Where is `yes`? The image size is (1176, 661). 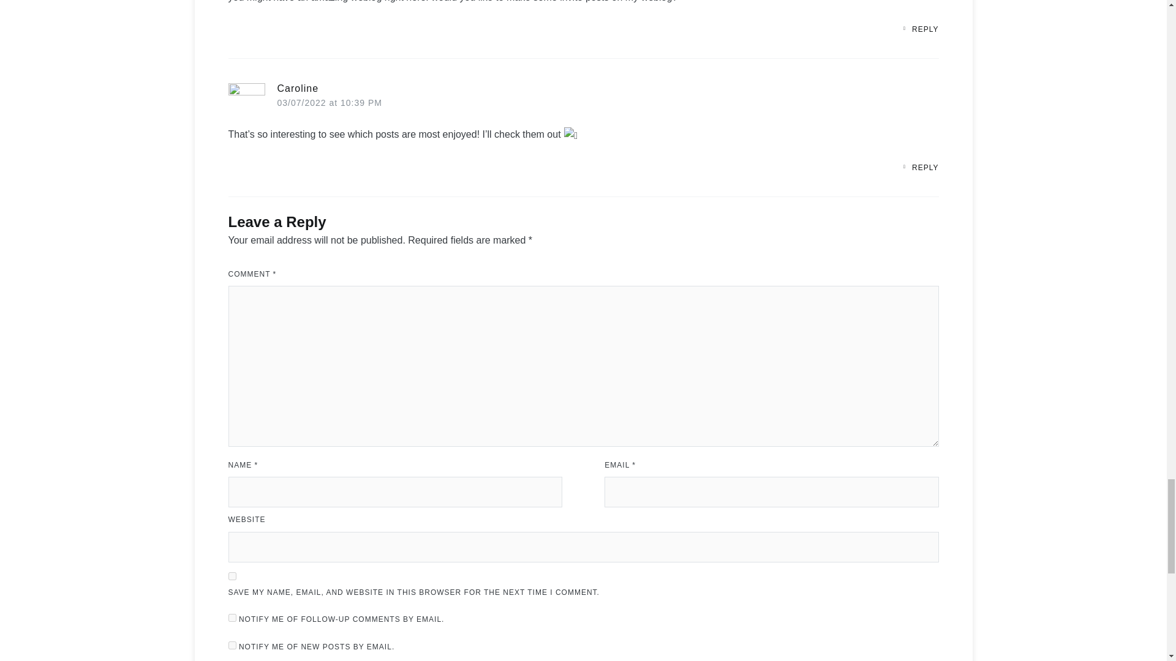
yes is located at coordinates (232, 577).